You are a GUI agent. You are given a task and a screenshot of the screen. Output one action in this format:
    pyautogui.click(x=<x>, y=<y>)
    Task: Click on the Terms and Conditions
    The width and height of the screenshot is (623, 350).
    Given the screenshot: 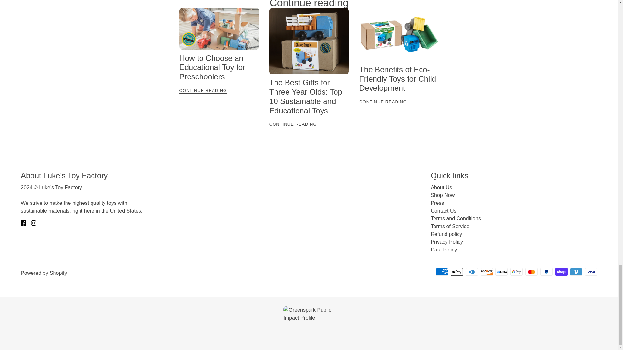 What is the action you would take?
    pyautogui.click(x=456, y=218)
    